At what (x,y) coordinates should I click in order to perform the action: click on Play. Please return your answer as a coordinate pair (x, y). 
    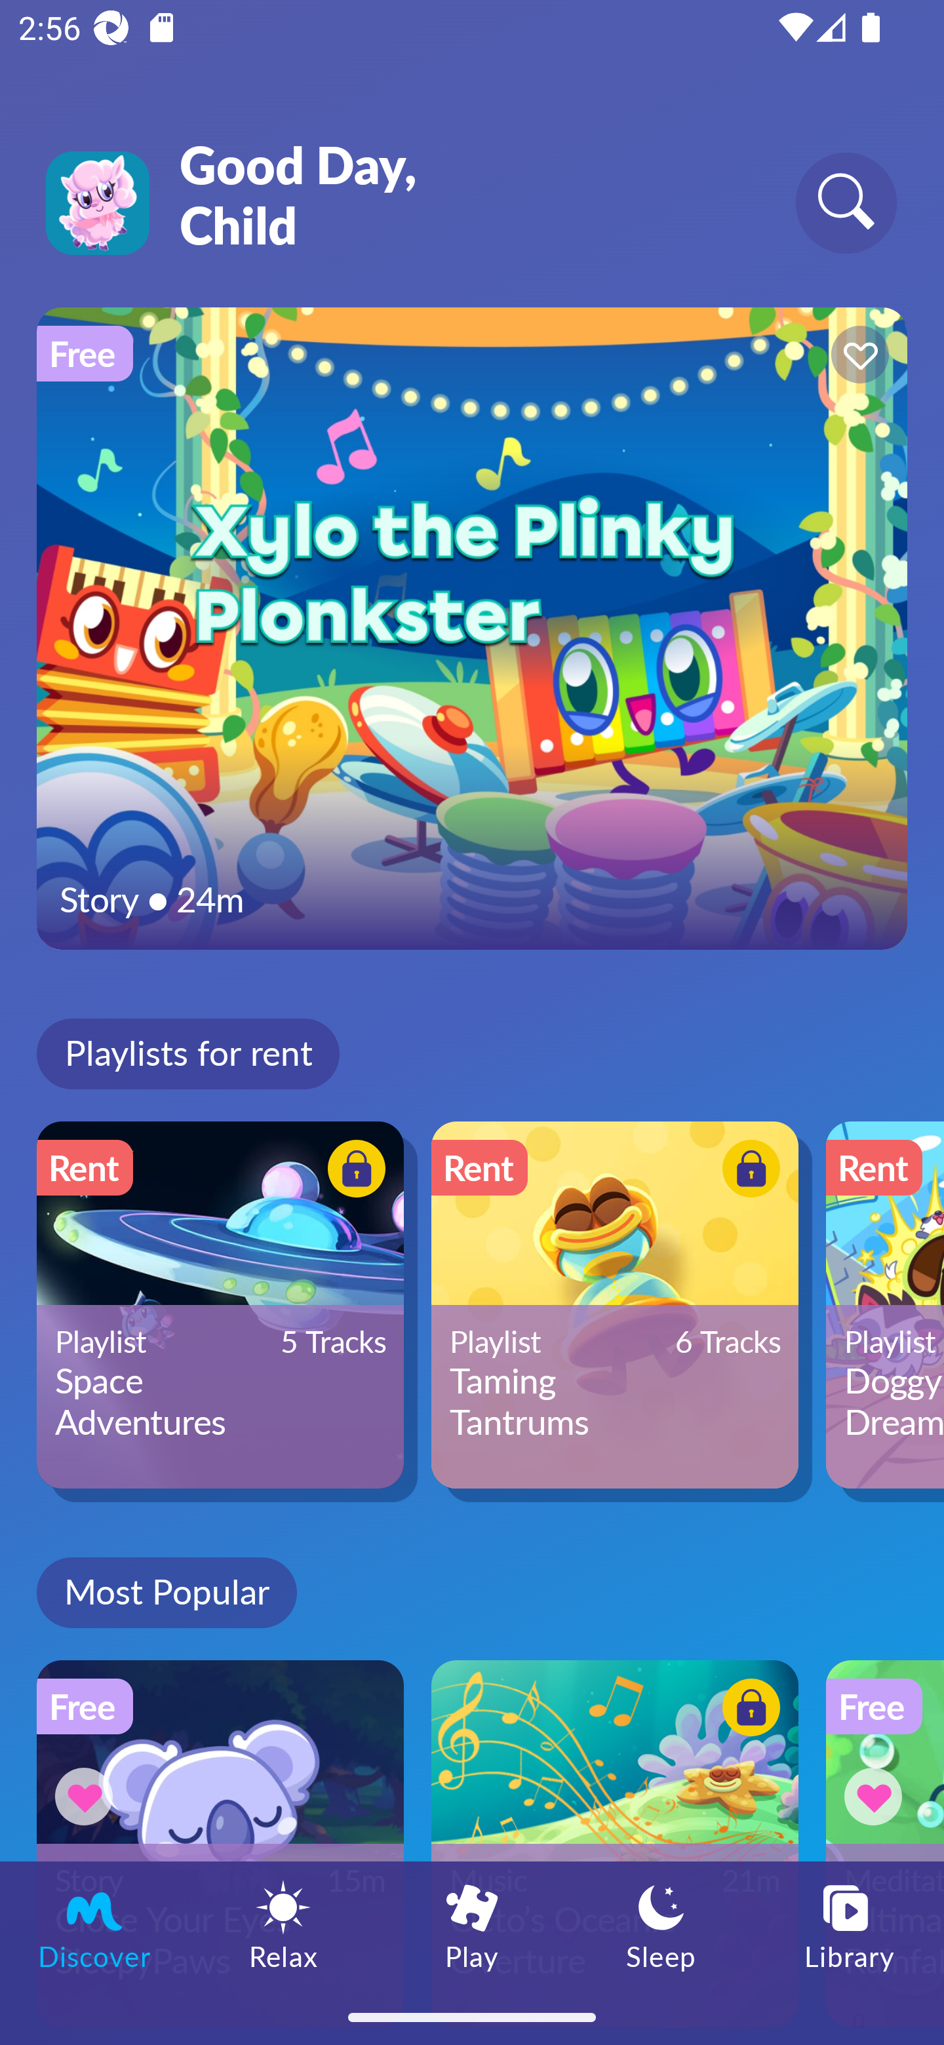
    Looking at the image, I should click on (472, 1925).